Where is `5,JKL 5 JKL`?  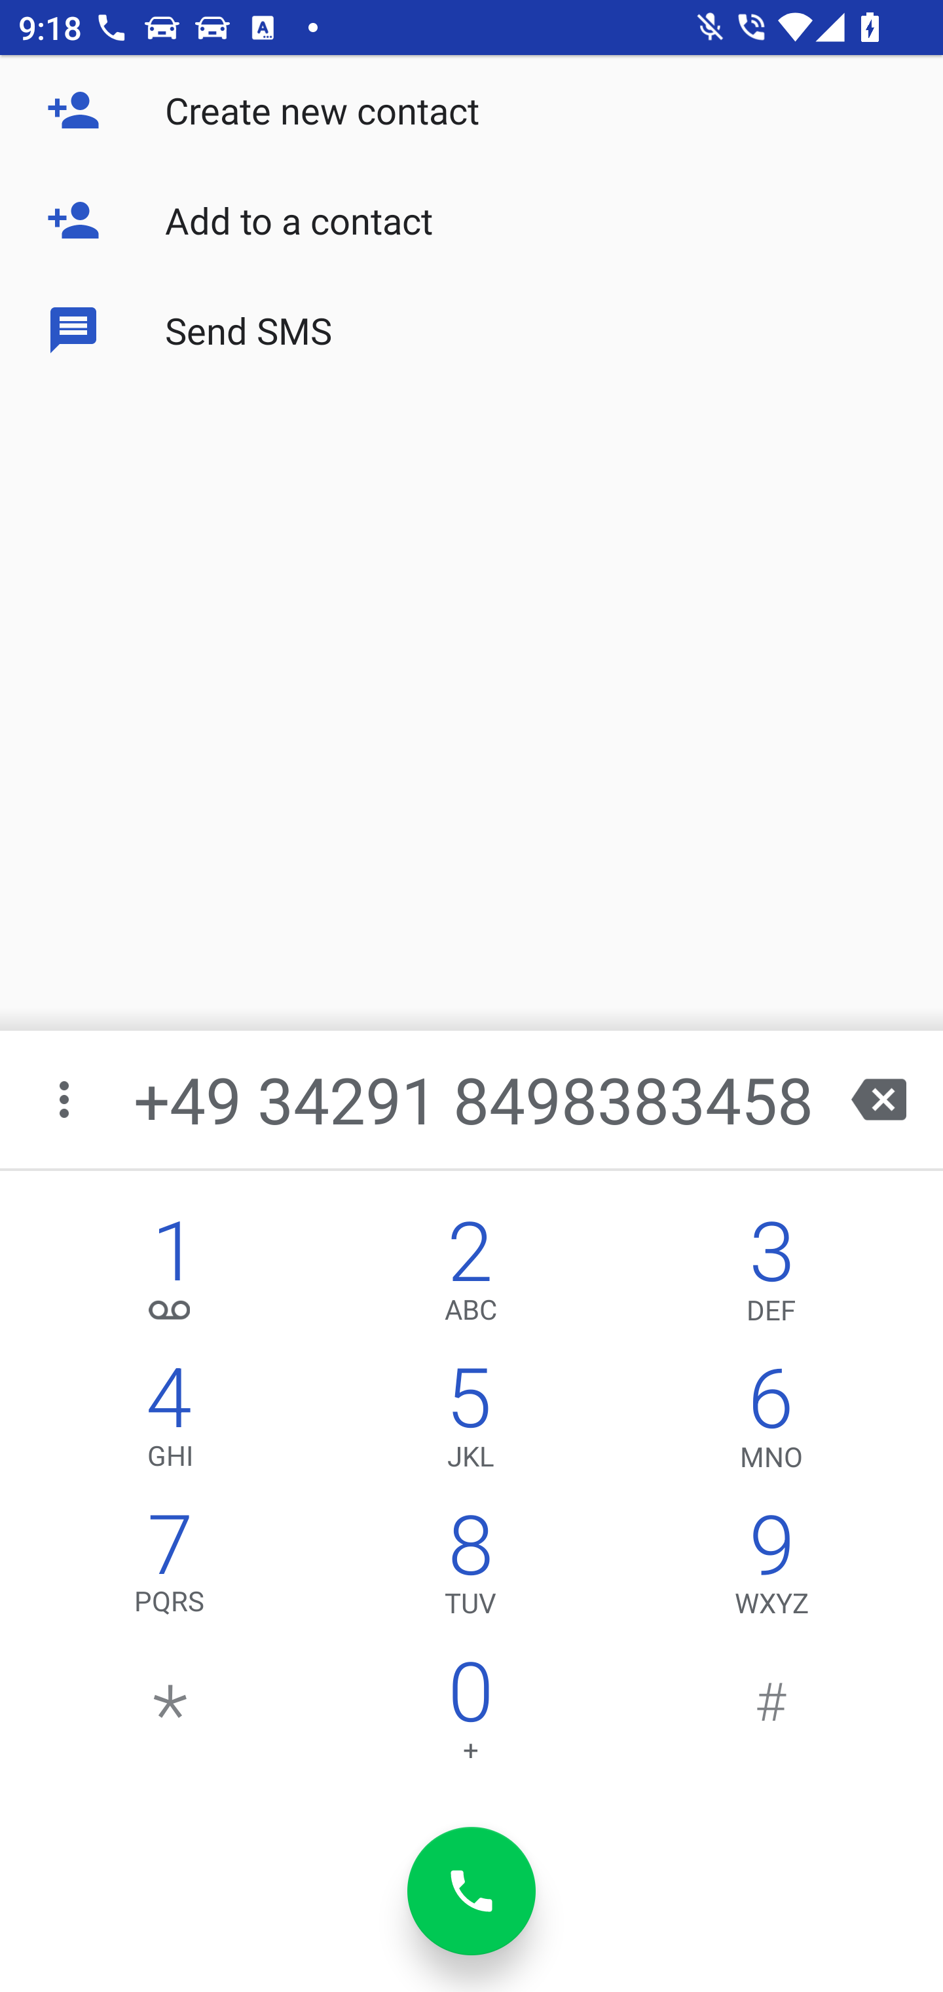
5,JKL 5 JKL is located at coordinates (470, 1423).